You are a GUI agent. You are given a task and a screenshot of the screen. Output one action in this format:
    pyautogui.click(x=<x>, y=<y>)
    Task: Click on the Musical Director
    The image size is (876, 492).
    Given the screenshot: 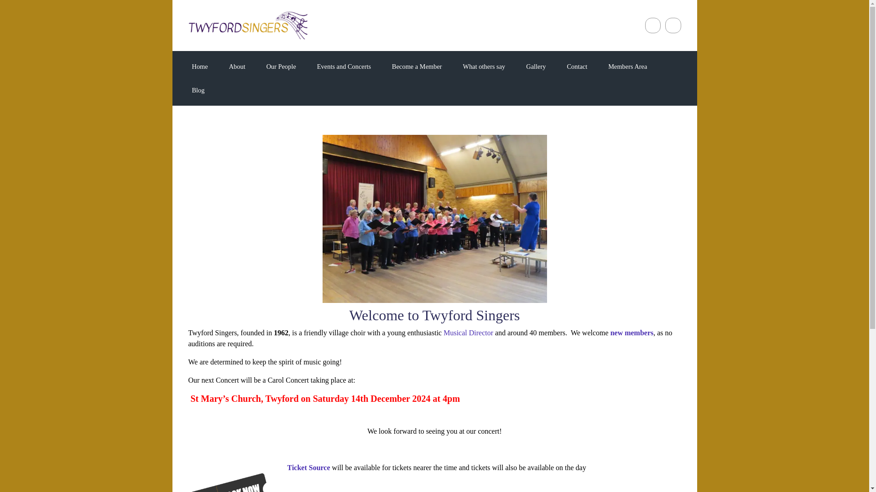 What is the action you would take?
    pyautogui.click(x=468, y=333)
    